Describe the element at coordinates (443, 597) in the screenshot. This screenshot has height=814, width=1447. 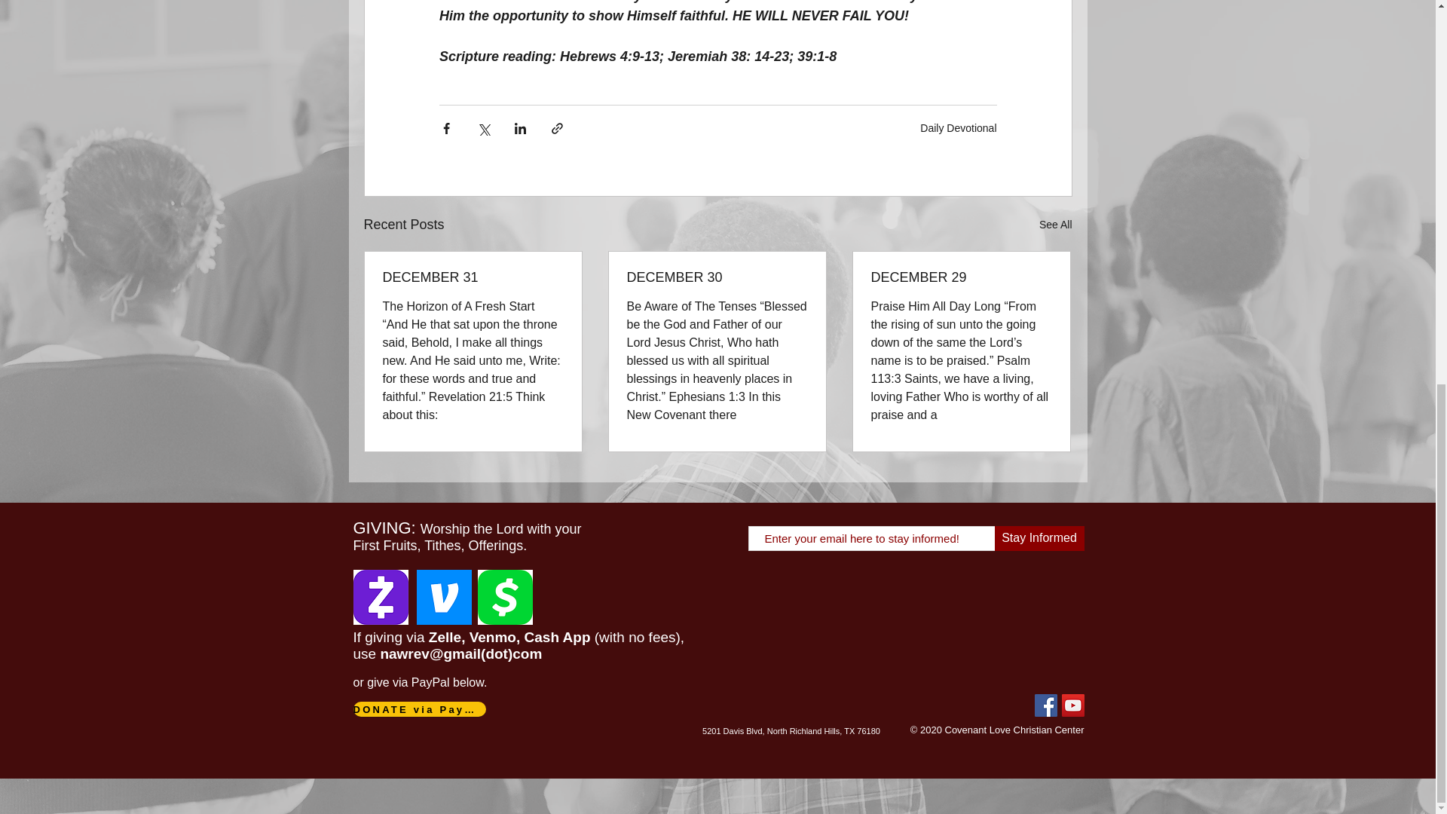
I see `Unknown.png` at that location.